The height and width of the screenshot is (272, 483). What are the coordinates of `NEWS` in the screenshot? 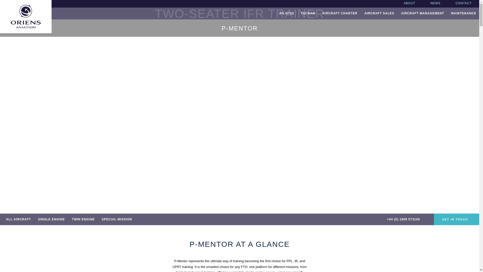 It's located at (435, 4).